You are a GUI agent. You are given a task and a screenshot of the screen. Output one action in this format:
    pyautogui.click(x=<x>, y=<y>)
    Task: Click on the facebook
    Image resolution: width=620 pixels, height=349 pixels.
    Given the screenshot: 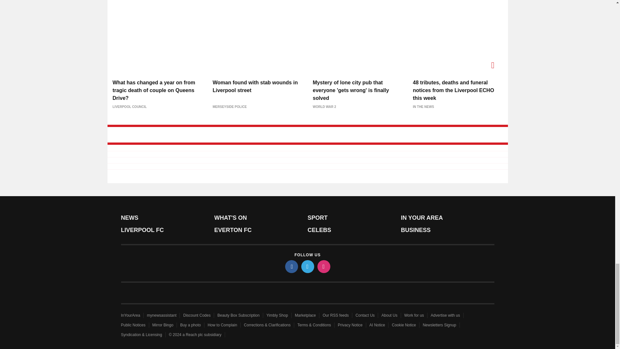 What is the action you would take?
    pyautogui.click(x=291, y=266)
    